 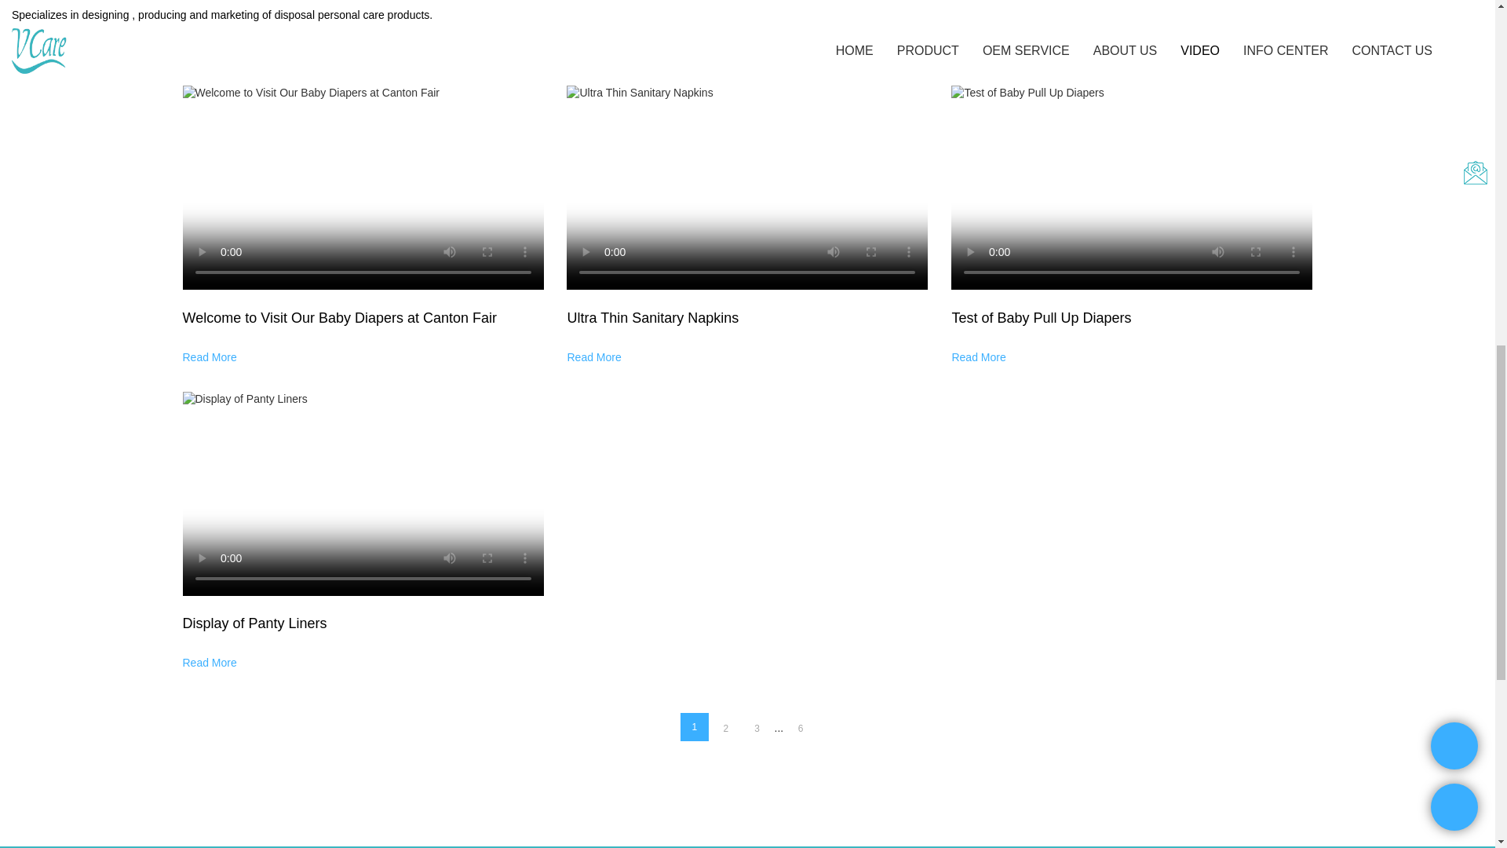 I want to click on 2, so click(x=725, y=729).